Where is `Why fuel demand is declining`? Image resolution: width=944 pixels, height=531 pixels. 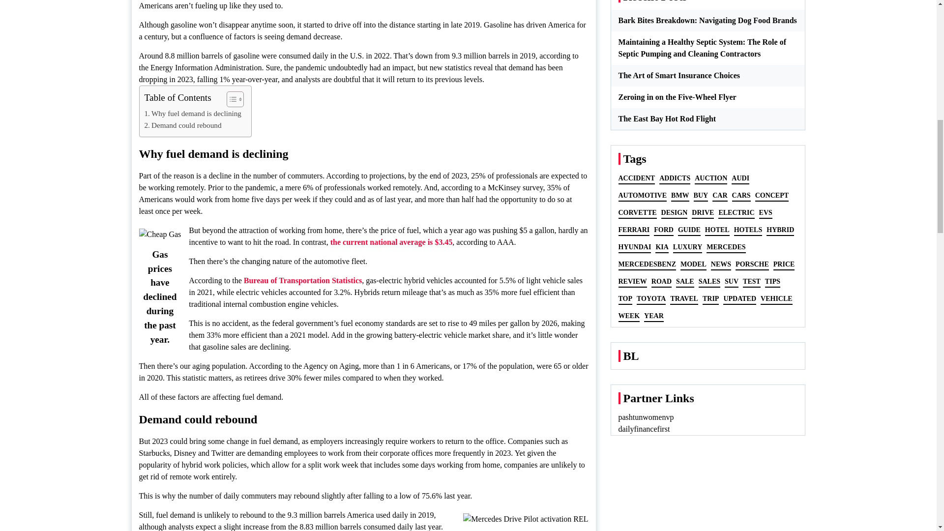
Why fuel demand is declining is located at coordinates (193, 114).